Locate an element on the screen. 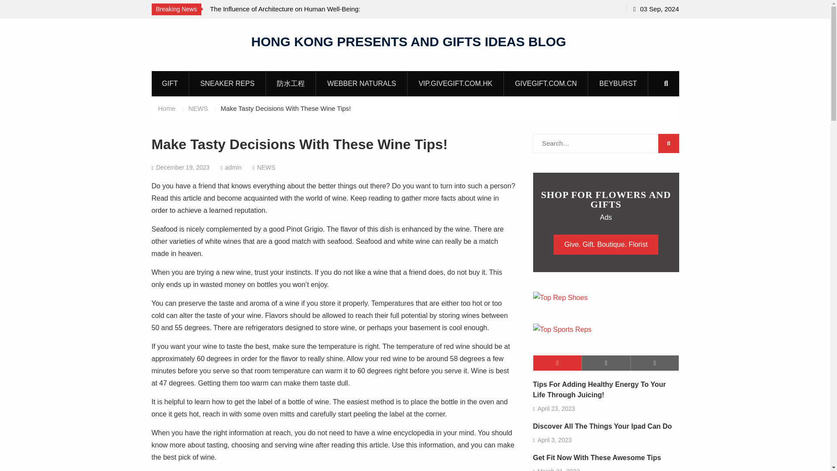 The image size is (837, 471). WEBBER NATURALS is located at coordinates (362, 83).